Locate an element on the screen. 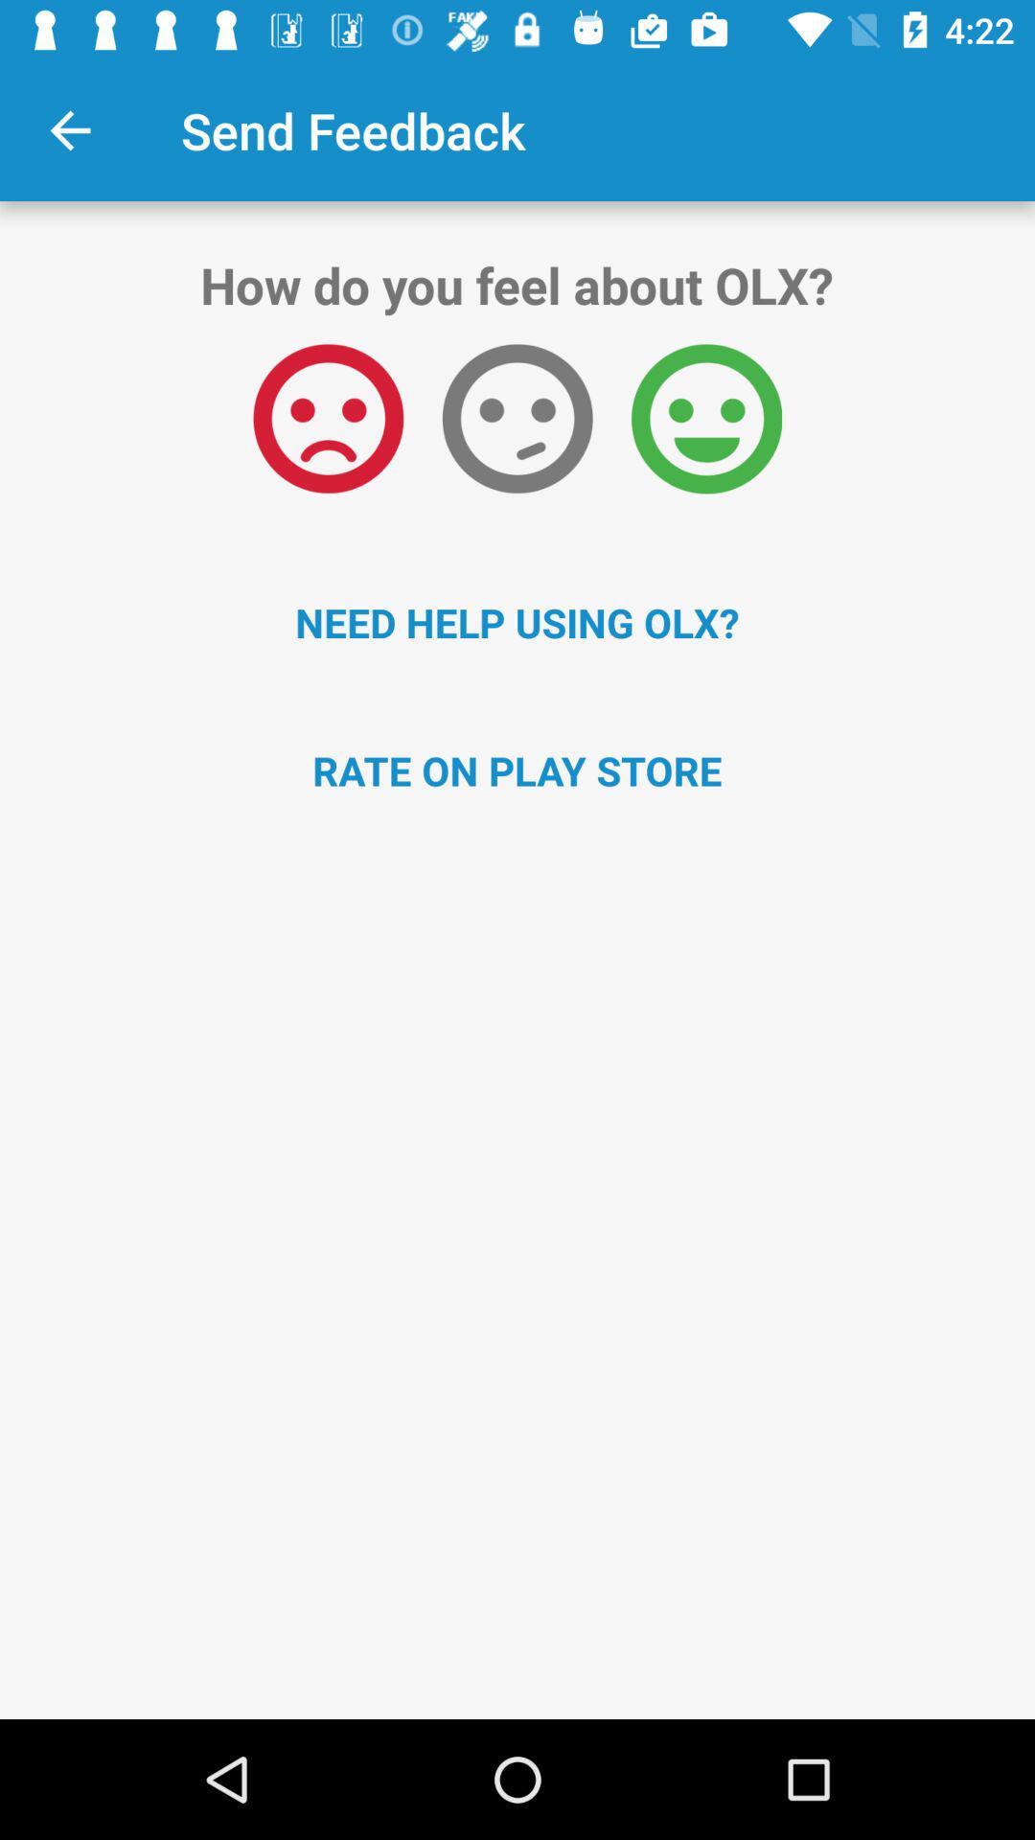  open the icon above the need help using icon is located at coordinates (706, 419).